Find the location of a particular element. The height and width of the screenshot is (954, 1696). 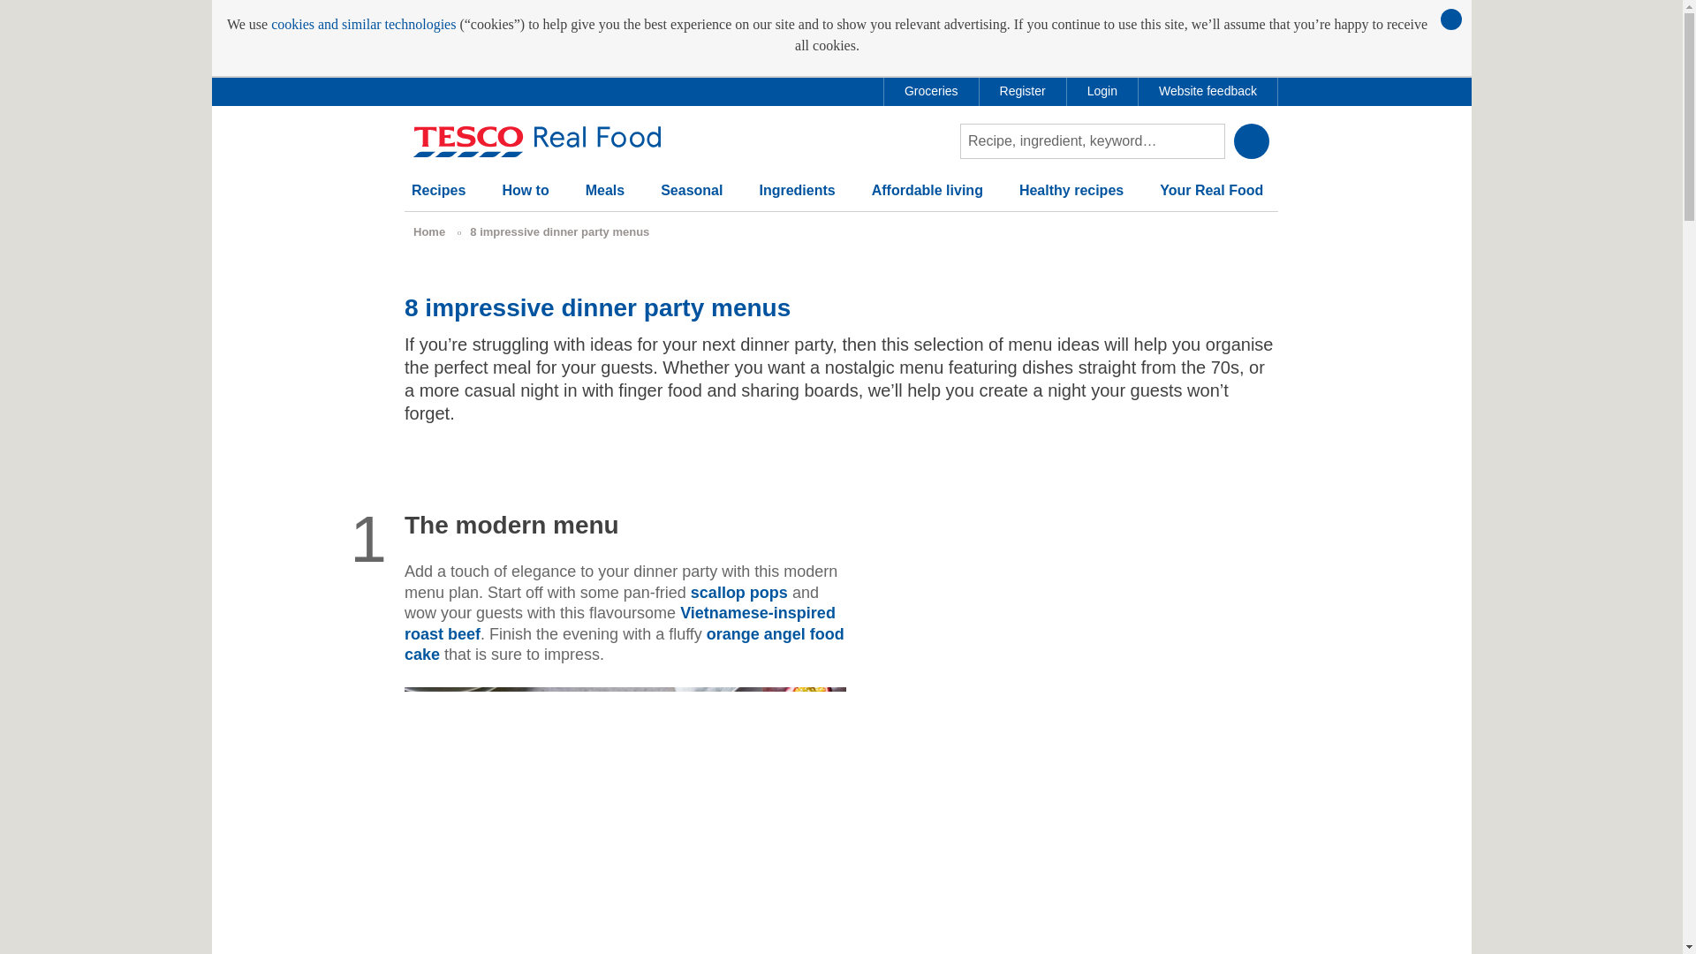

Register is located at coordinates (1023, 91).